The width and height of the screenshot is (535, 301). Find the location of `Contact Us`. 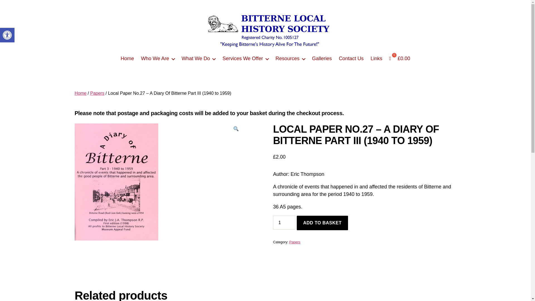

Contact Us is located at coordinates (351, 59).